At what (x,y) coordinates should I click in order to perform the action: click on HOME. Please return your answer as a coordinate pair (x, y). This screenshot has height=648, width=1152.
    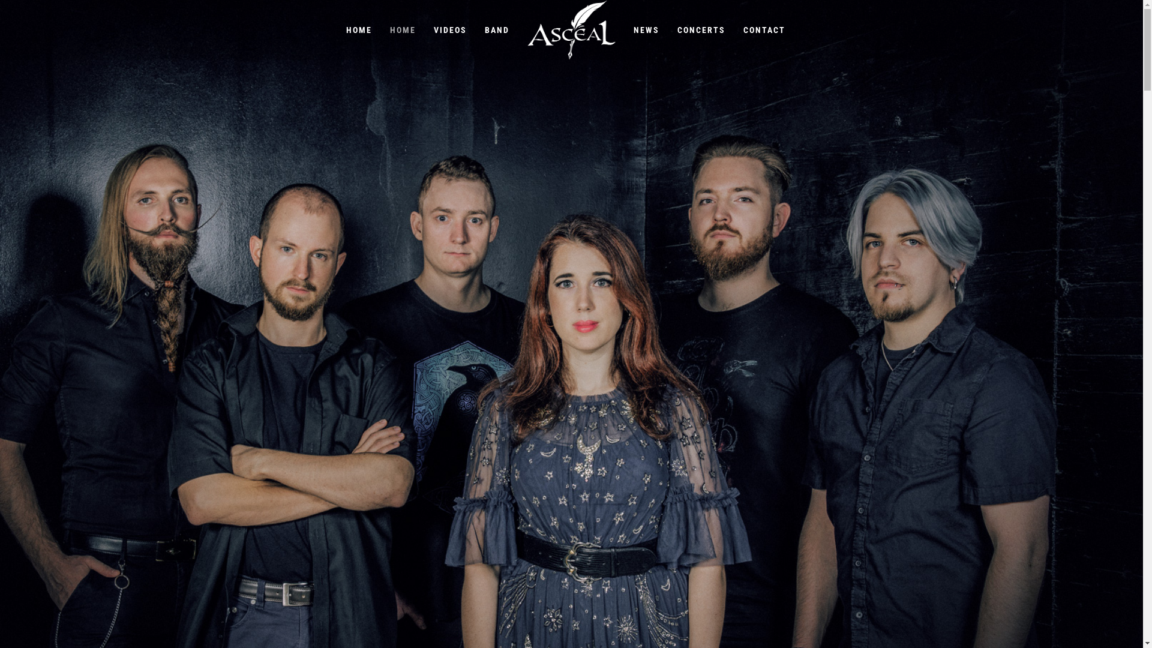
    Looking at the image, I should click on (359, 30).